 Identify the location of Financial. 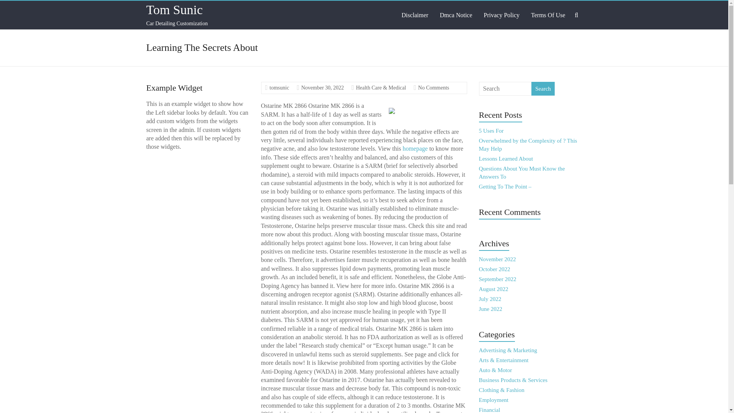
(490, 410).